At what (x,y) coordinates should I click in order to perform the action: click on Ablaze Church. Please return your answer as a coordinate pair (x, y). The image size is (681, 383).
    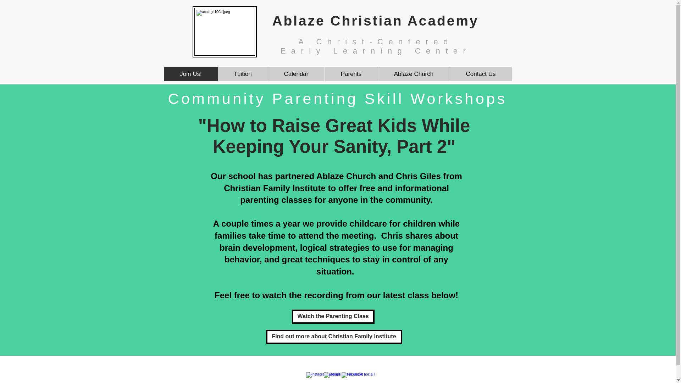
    Looking at the image, I should click on (413, 74).